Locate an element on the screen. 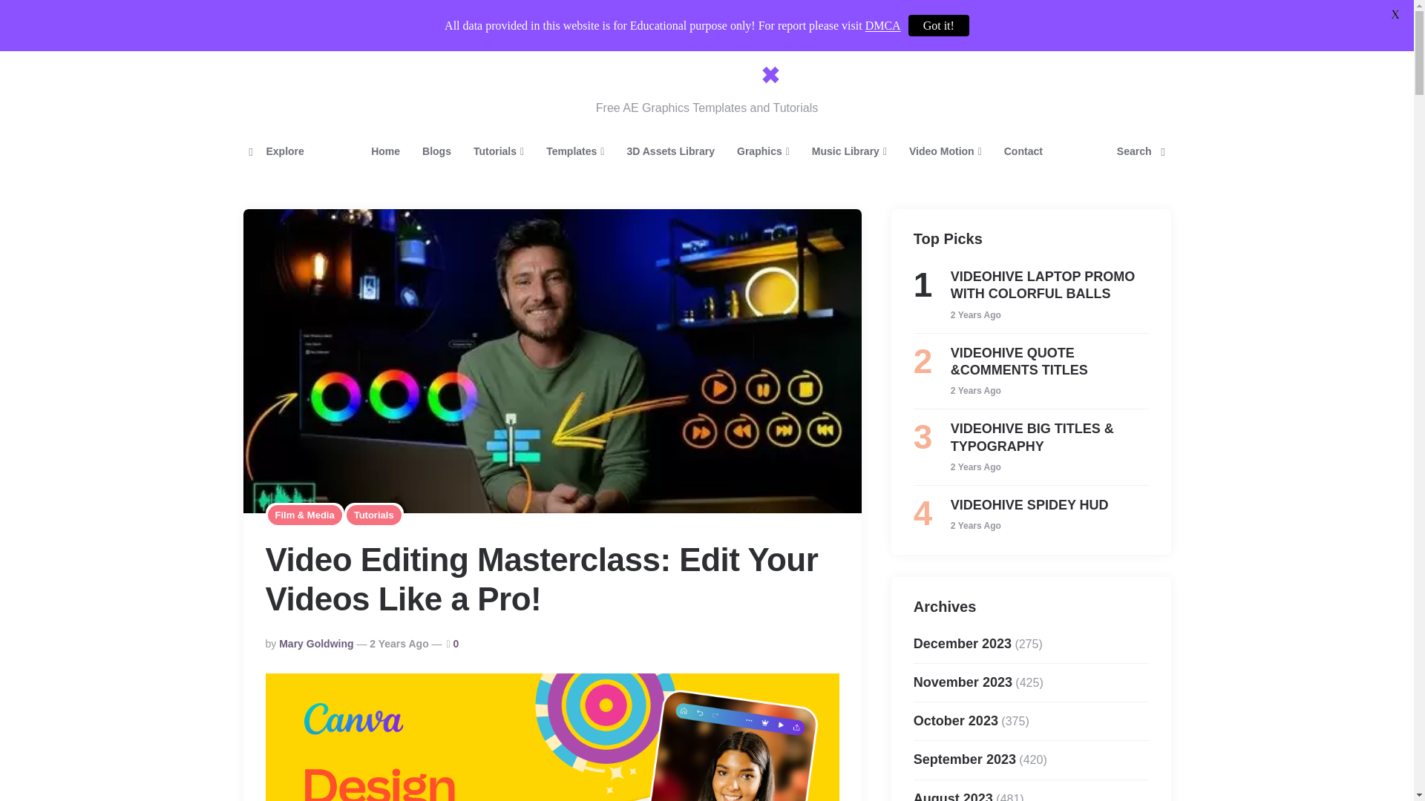 This screenshot has width=1425, height=801. 3D Assets Library is located at coordinates (670, 151).